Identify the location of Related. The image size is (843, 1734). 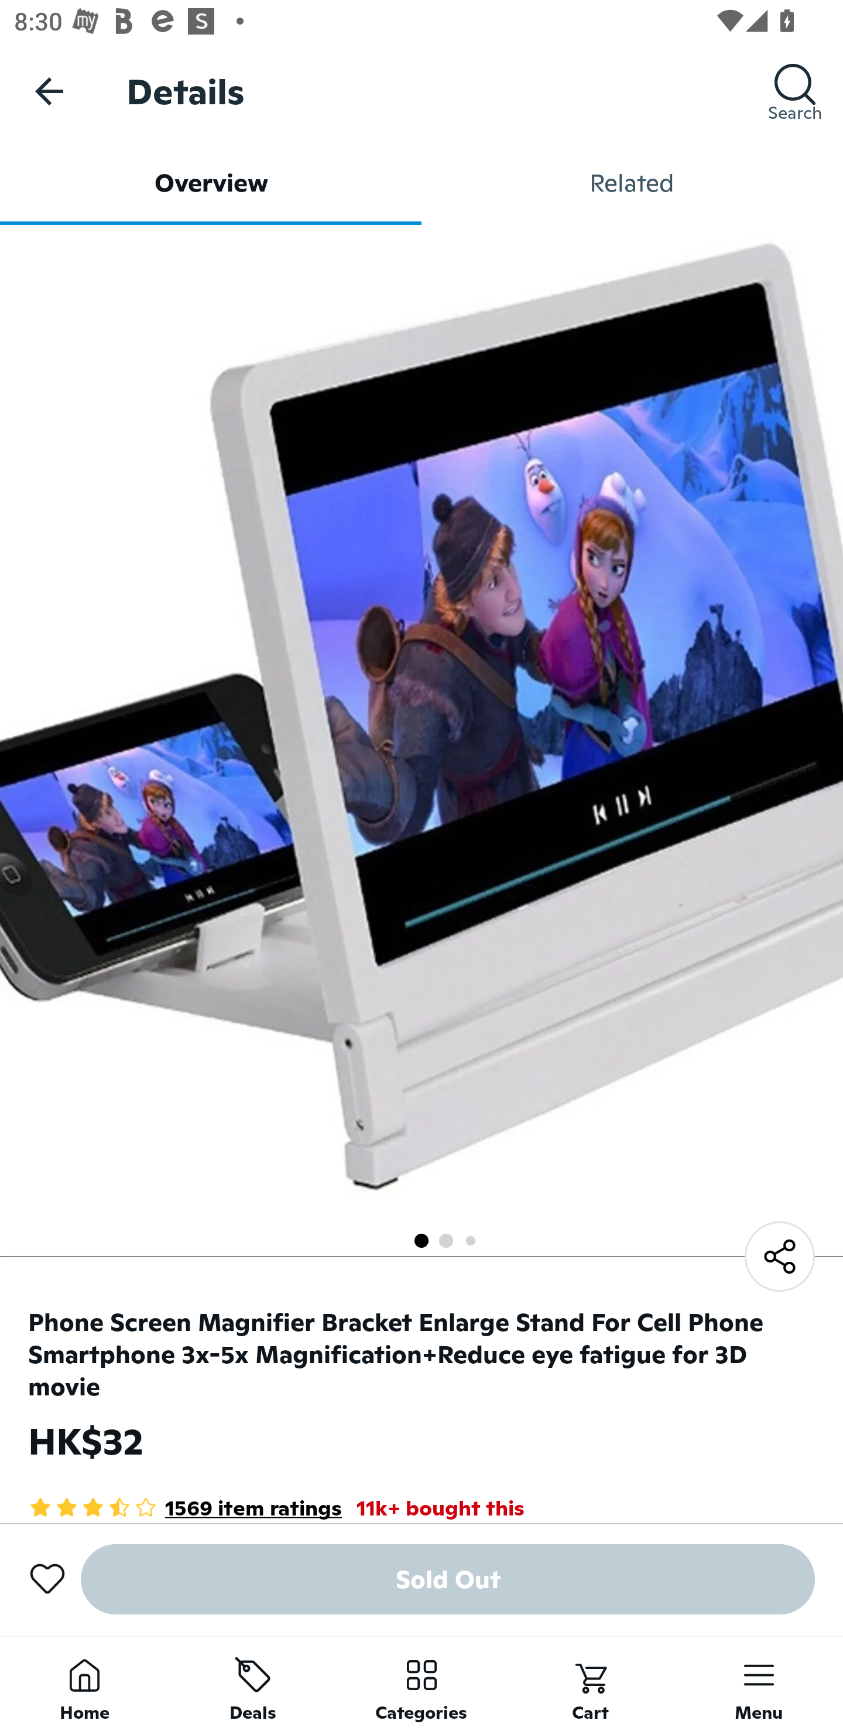
(632, 183).